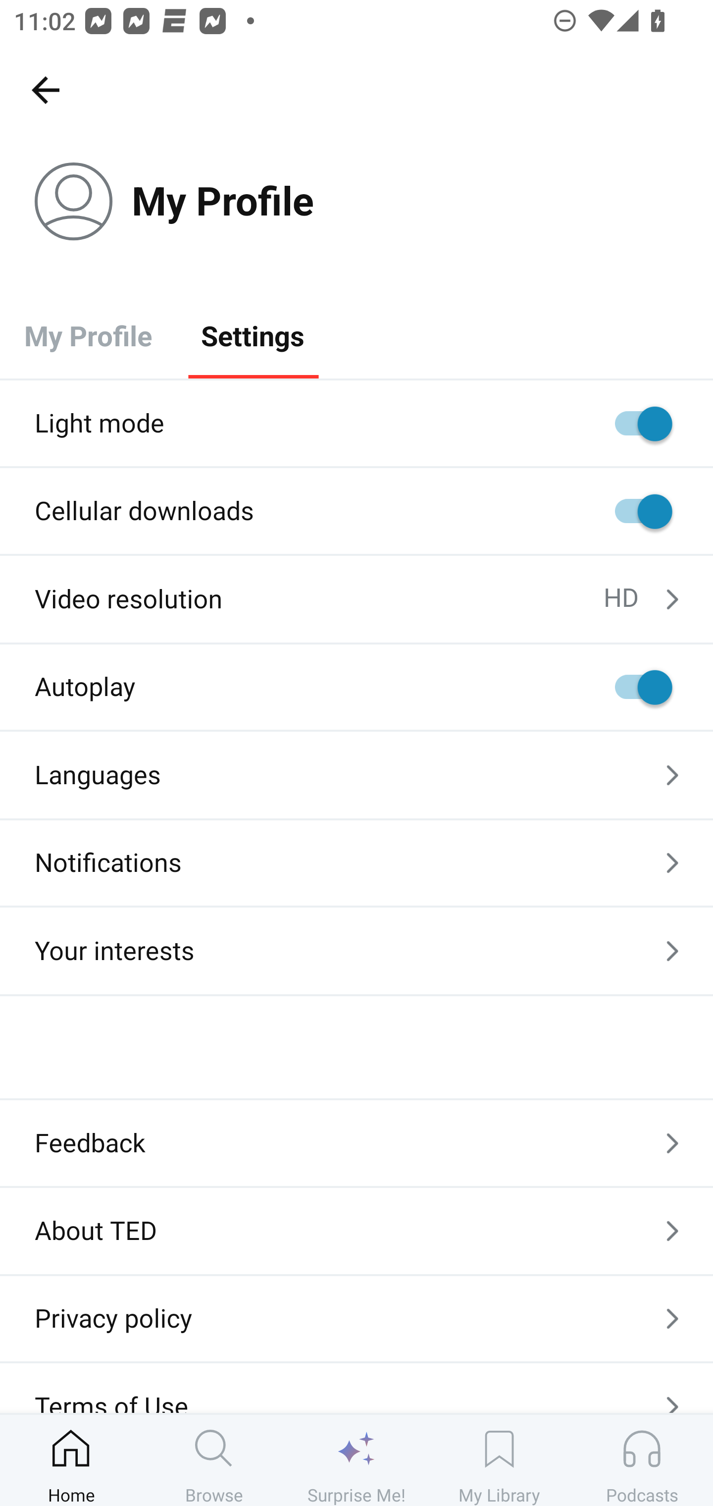  What do you see at coordinates (253, 335) in the screenshot?
I see `Settings` at bounding box center [253, 335].